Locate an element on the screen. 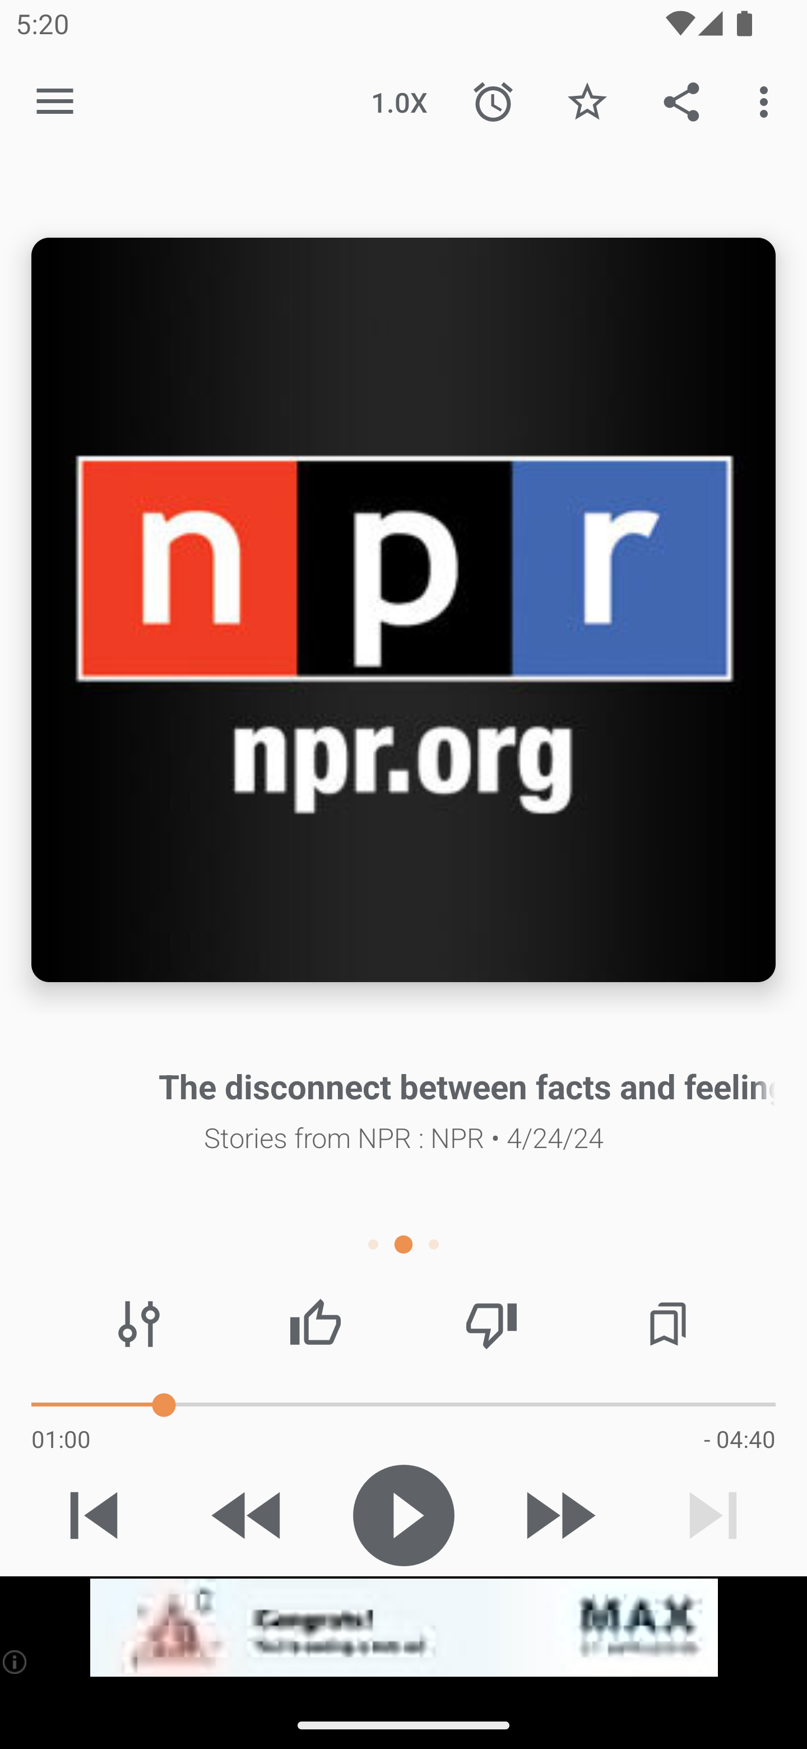 This screenshot has width=807, height=1749. Open navigation sidebar is located at coordinates (55, 102).